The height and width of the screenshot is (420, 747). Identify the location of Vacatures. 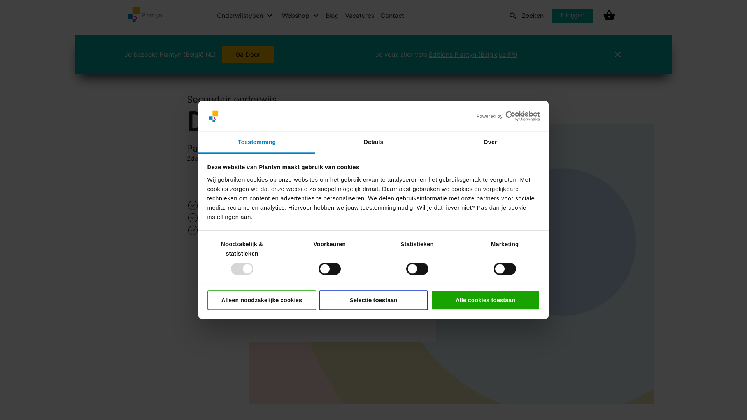
(359, 16).